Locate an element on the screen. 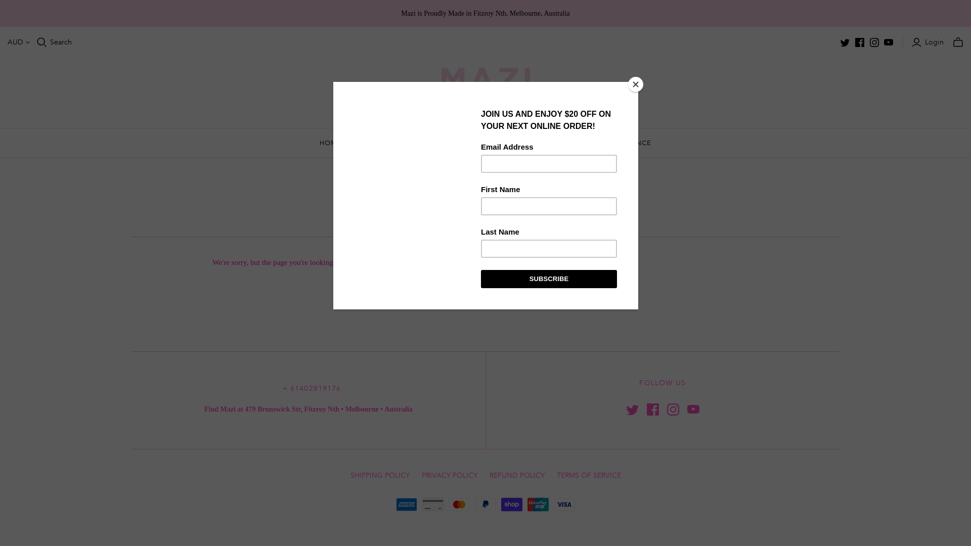  Instagram Icon is located at coordinates (673, 409).